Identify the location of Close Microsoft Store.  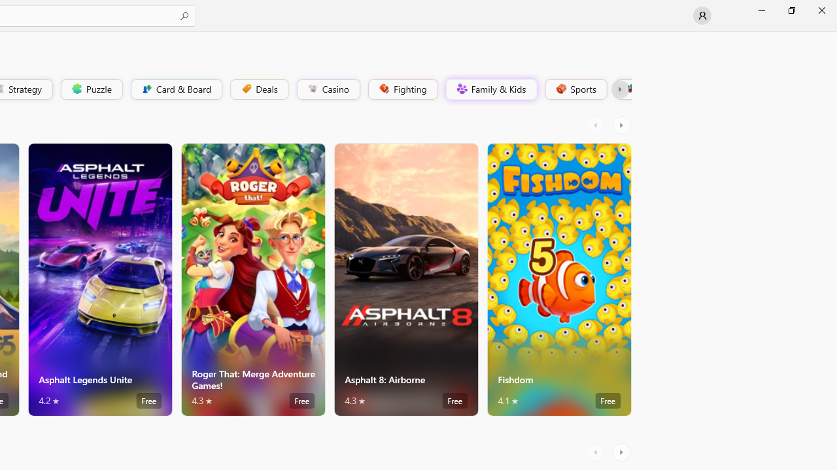
(821, 10).